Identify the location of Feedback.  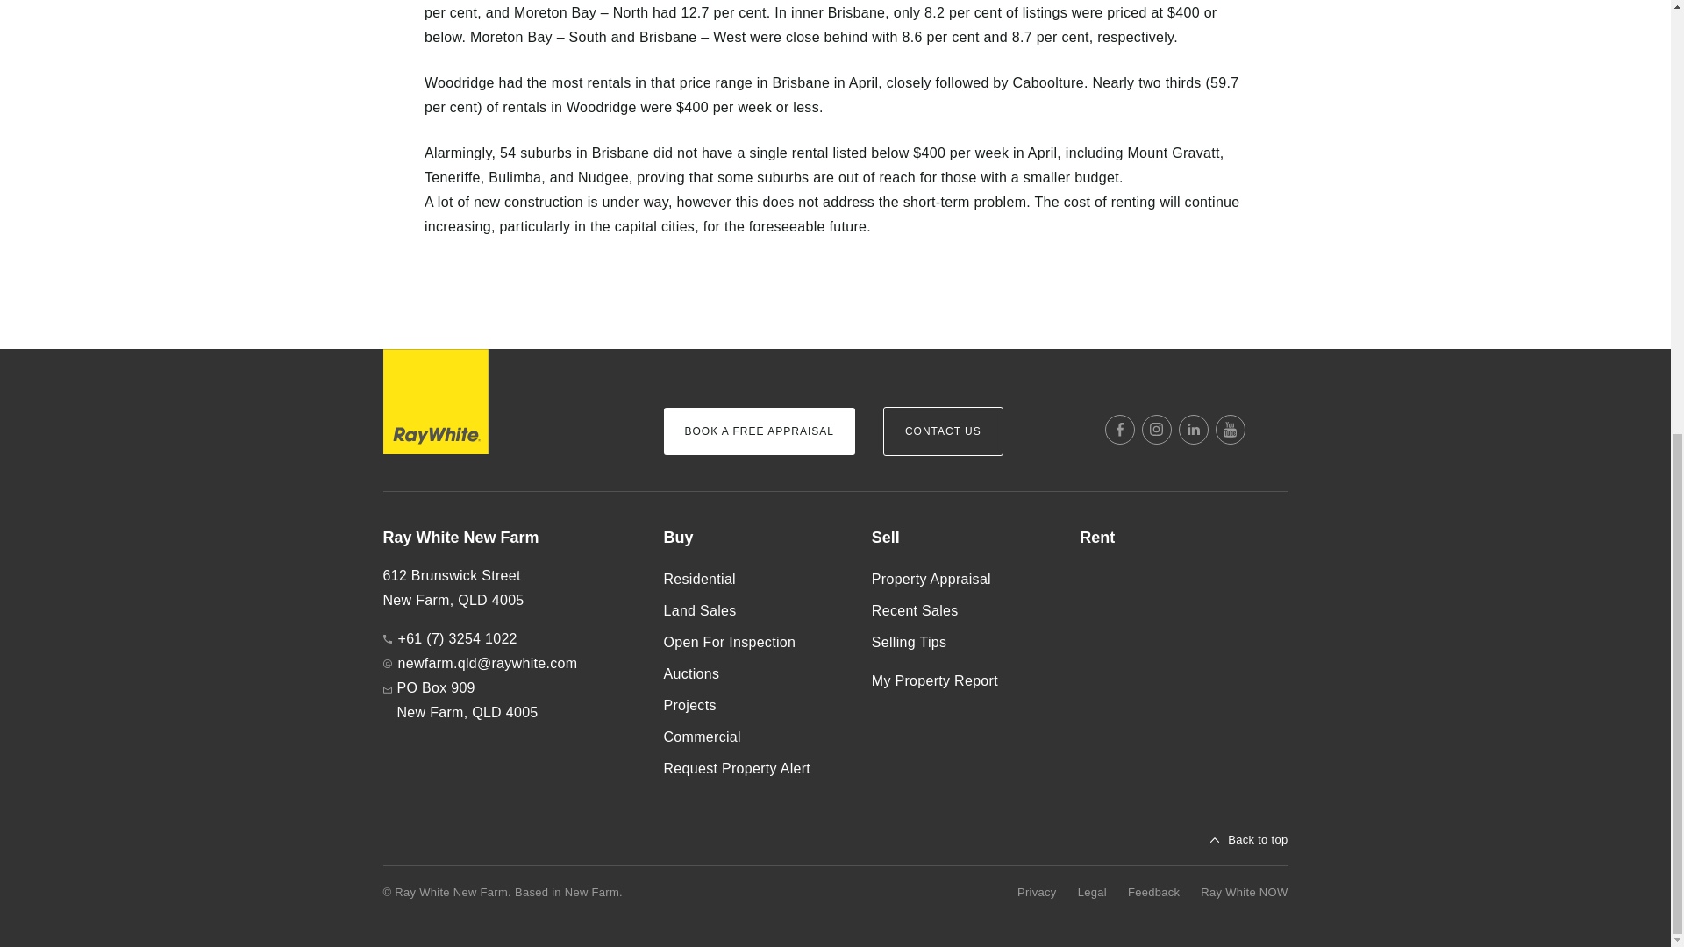
(1154, 893).